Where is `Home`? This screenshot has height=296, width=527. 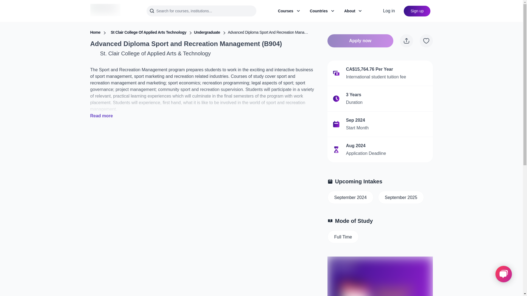
Home is located at coordinates (95, 32).